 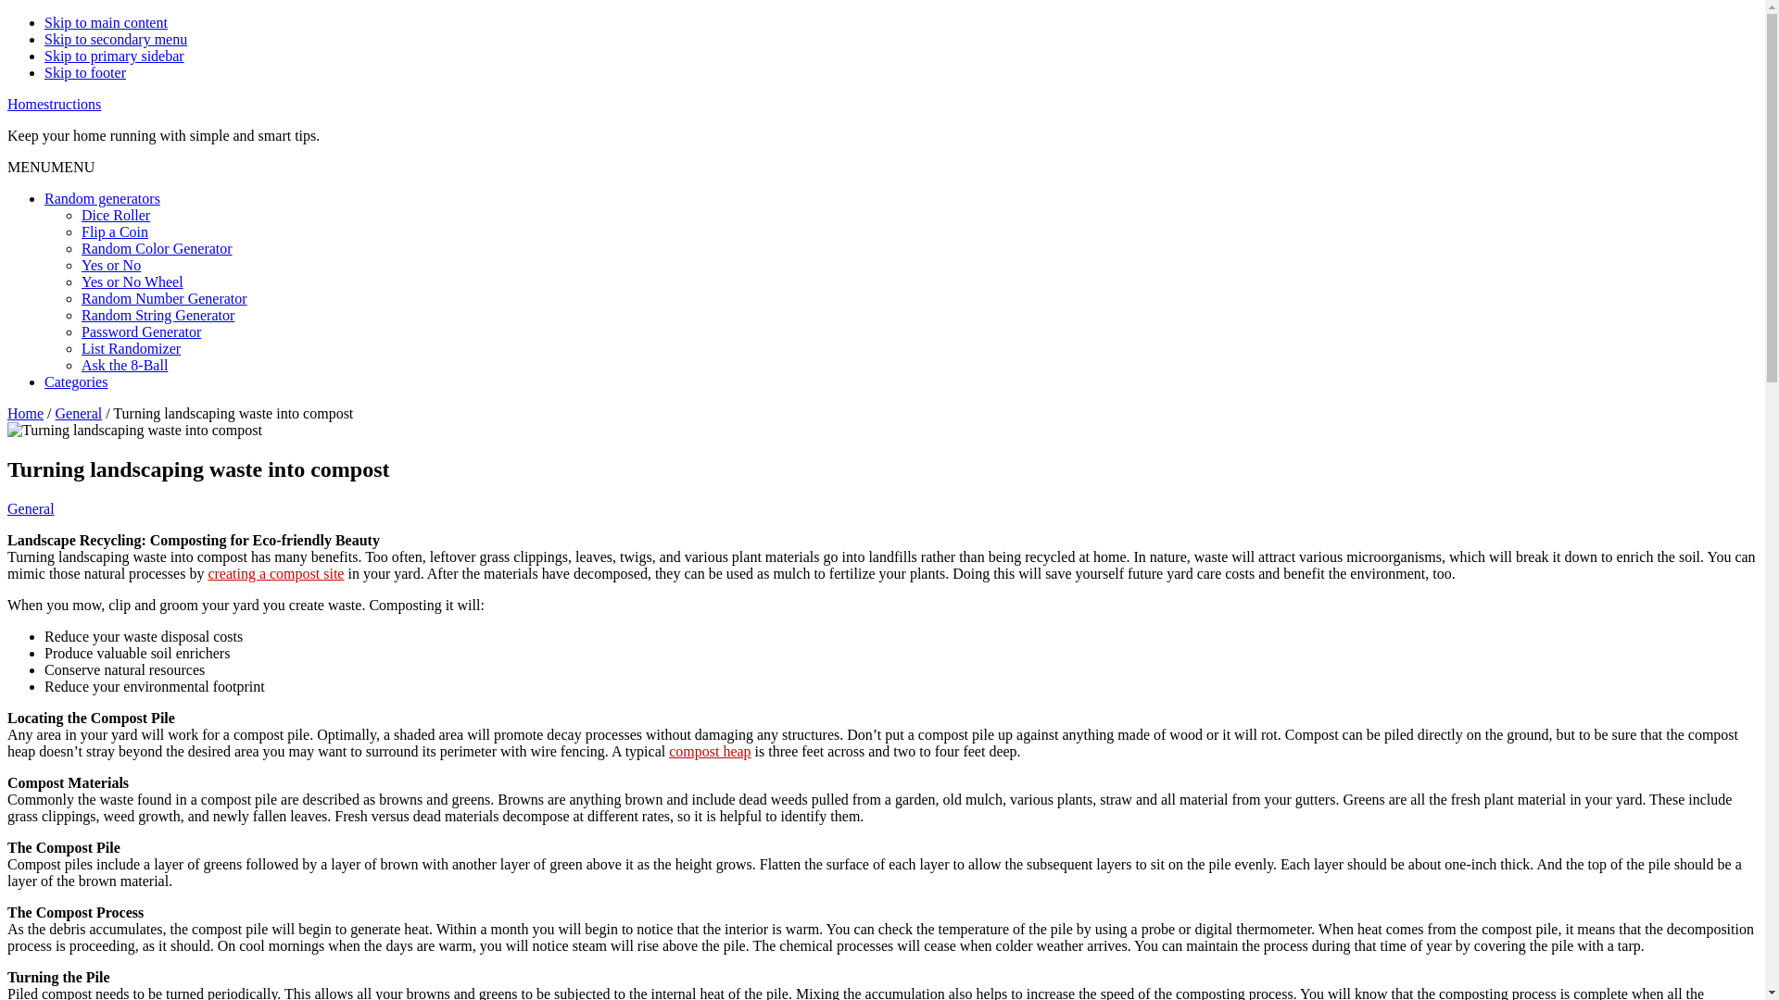 What do you see at coordinates (275, 573) in the screenshot?
I see `creating a compost site` at bounding box center [275, 573].